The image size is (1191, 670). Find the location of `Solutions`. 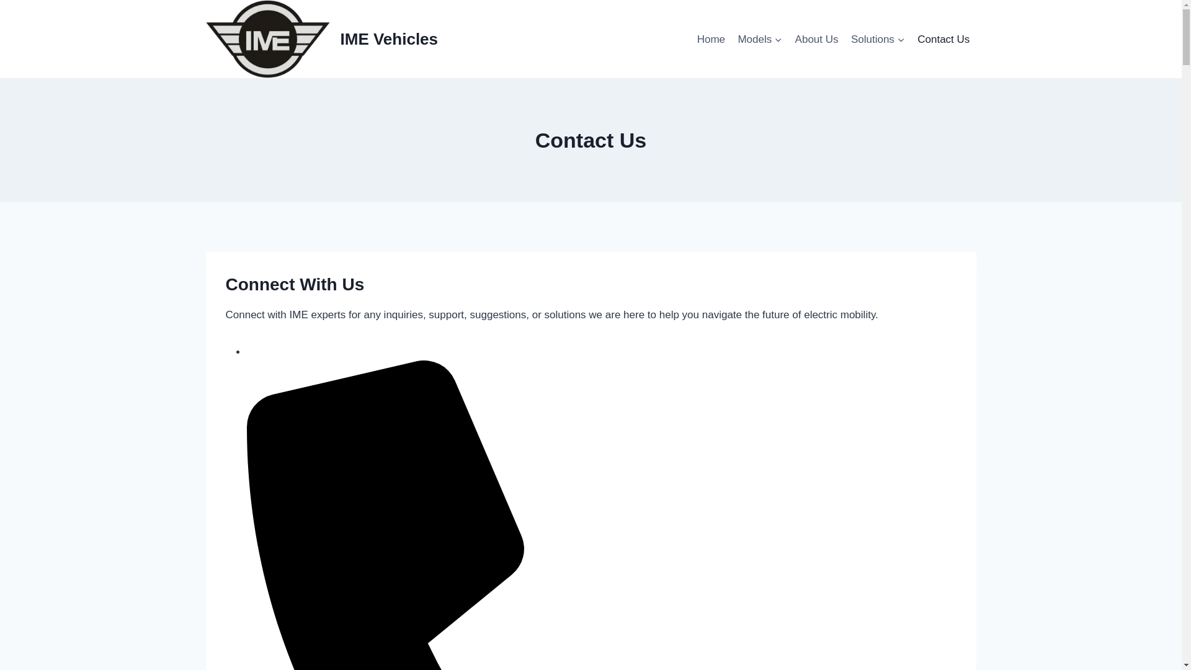

Solutions is located at coordinates (877, 38).